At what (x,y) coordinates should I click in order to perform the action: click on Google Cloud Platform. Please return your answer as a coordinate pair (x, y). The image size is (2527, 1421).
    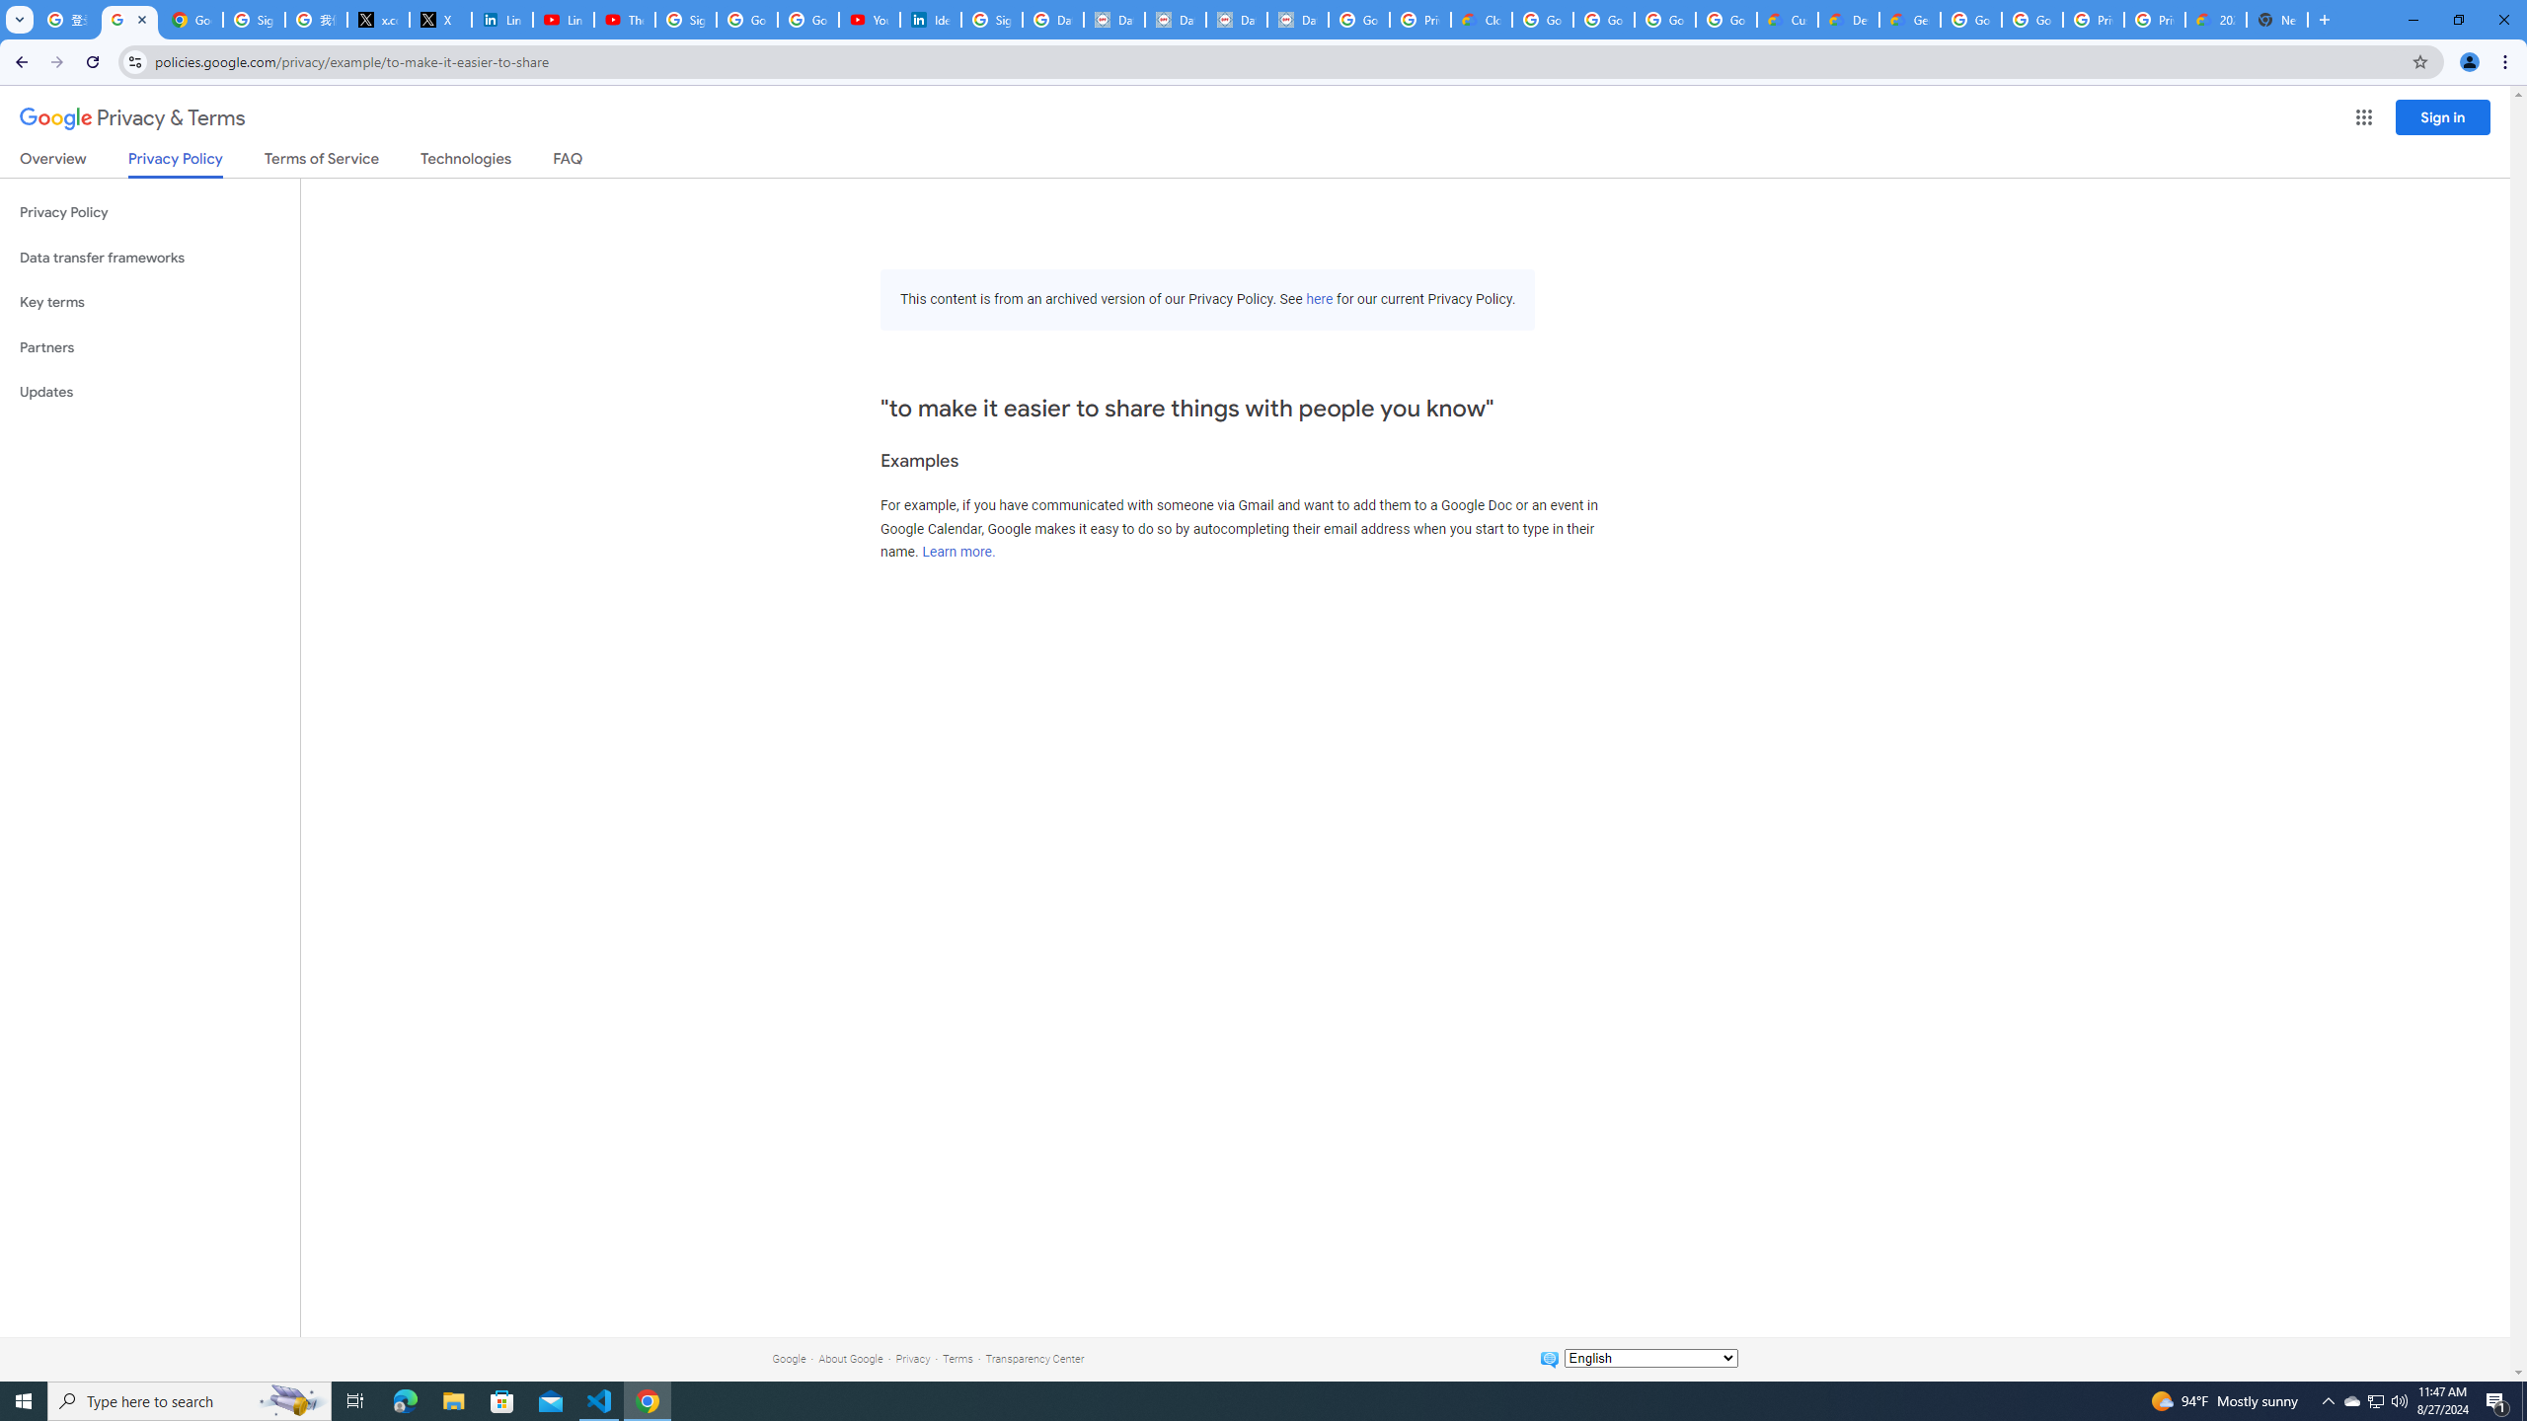
    Looking at the image, I should click on (1970, 20).